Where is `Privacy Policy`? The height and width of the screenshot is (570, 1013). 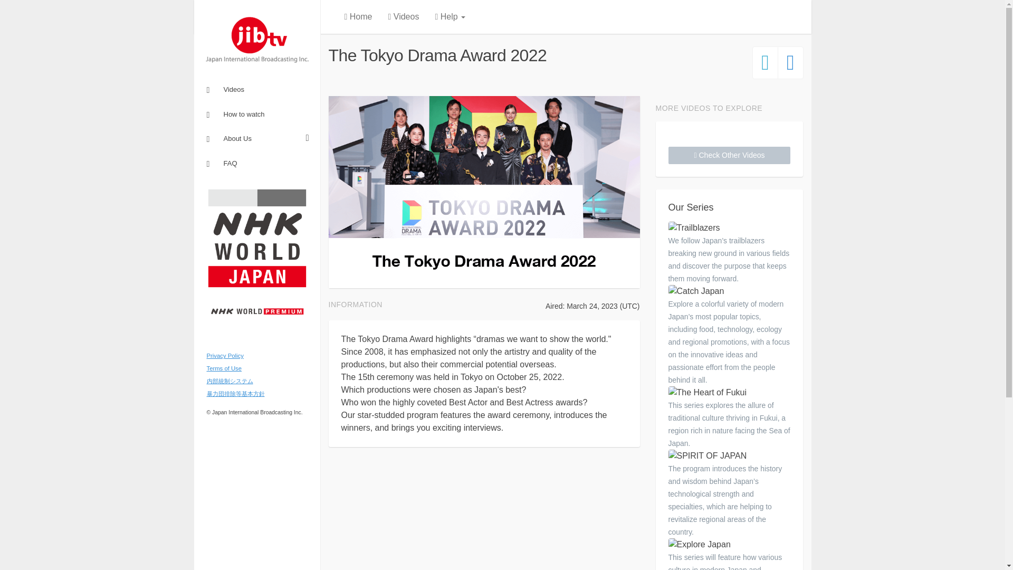 Privacy Policy is located at coordinates (225, 356).